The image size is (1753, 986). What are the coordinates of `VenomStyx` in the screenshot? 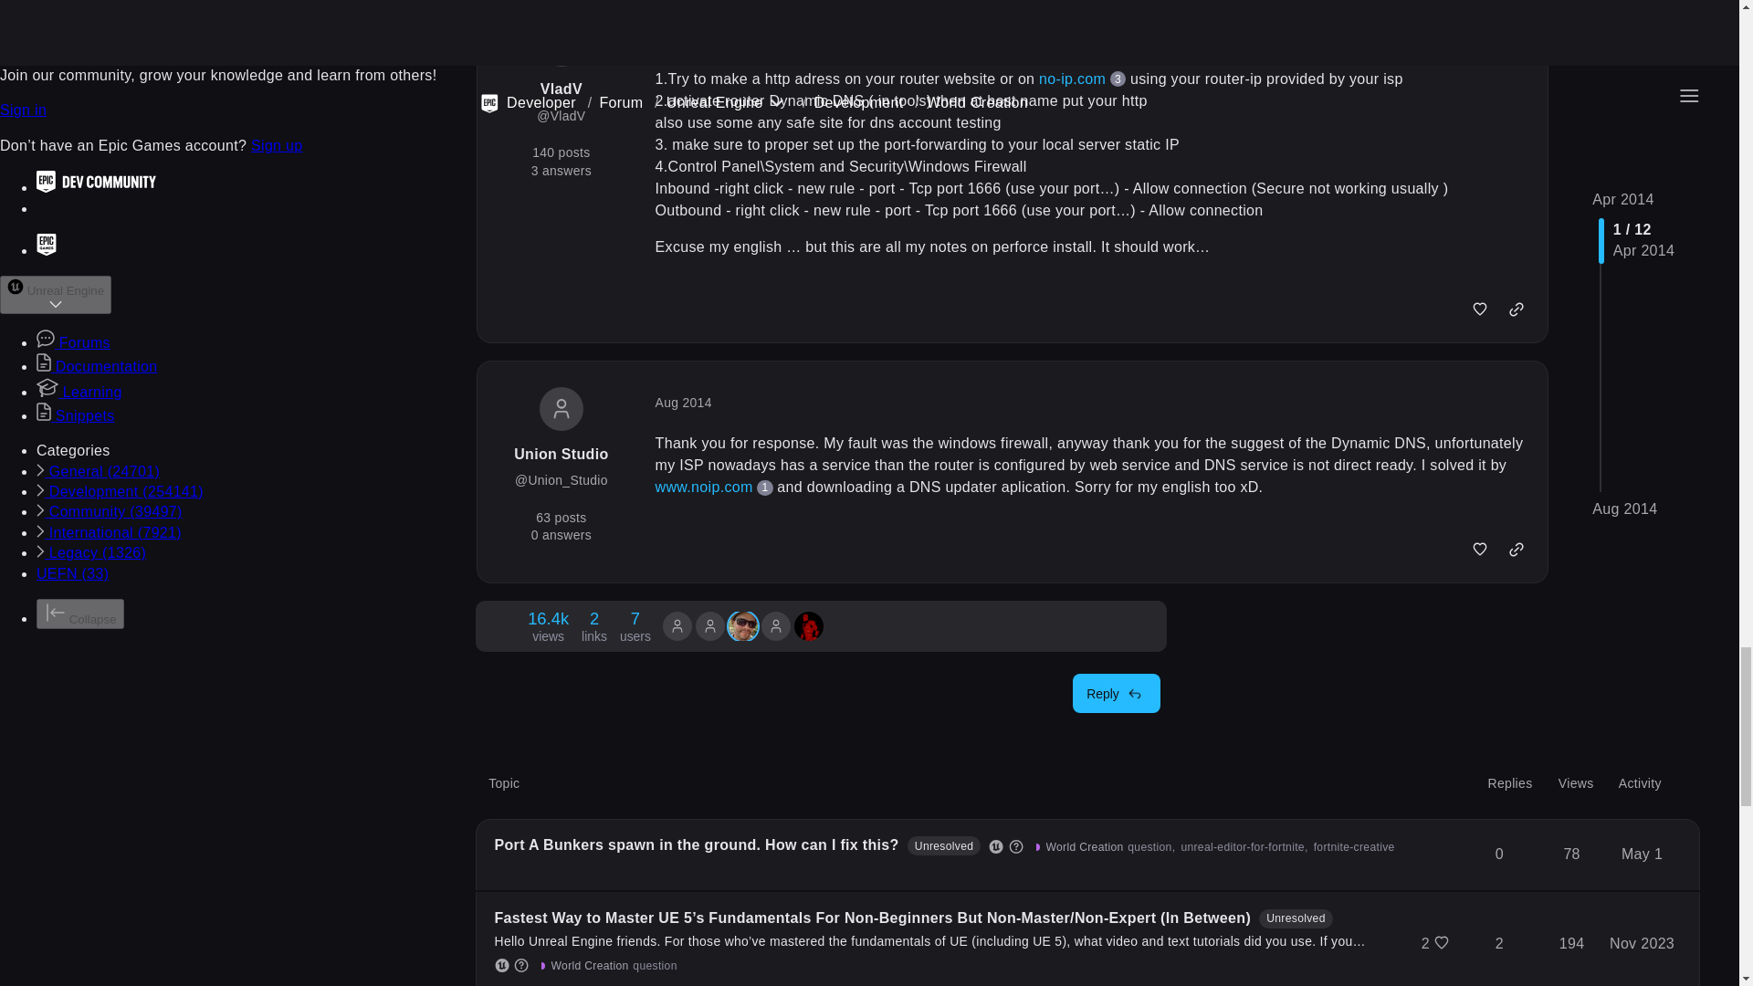 It's located at (635, 626).